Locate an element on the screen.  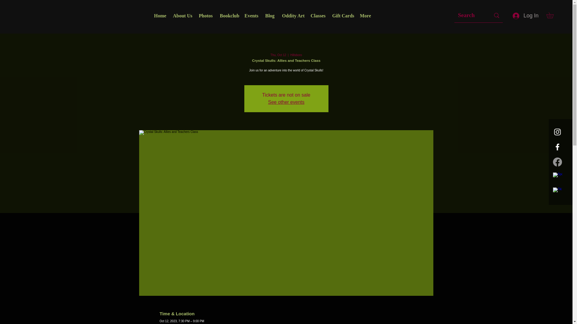
Events is located at coordinates (250, 16).